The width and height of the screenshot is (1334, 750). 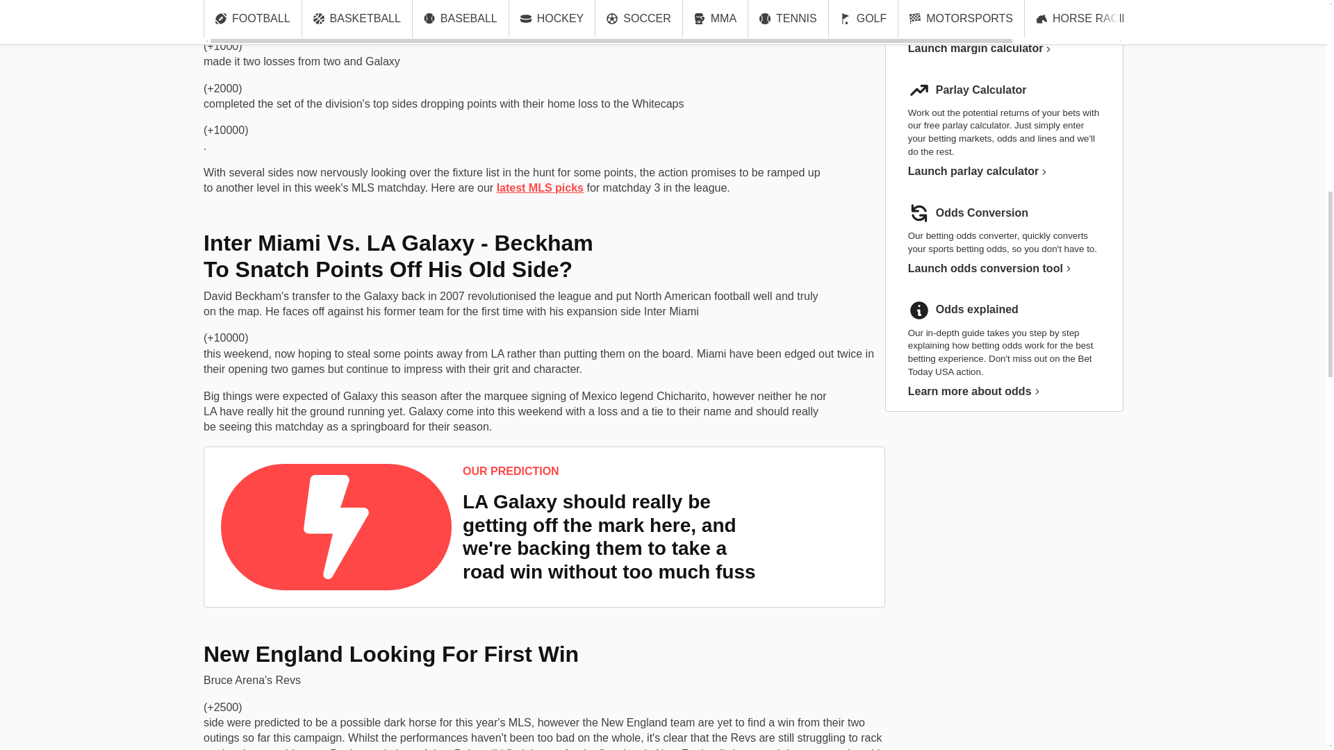 What do you see at coordinates (540, 187) in the screenshot?
I see `latest MLS picks` at bounding box center [540, 187].